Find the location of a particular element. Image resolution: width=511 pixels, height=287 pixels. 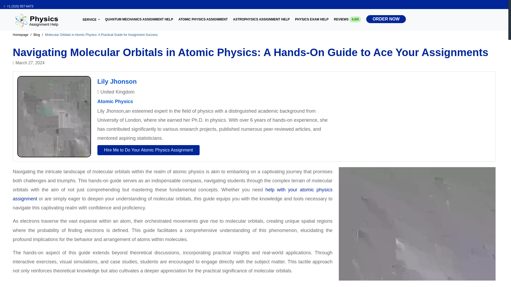

SERVICE is located at coordinates (91, 19).